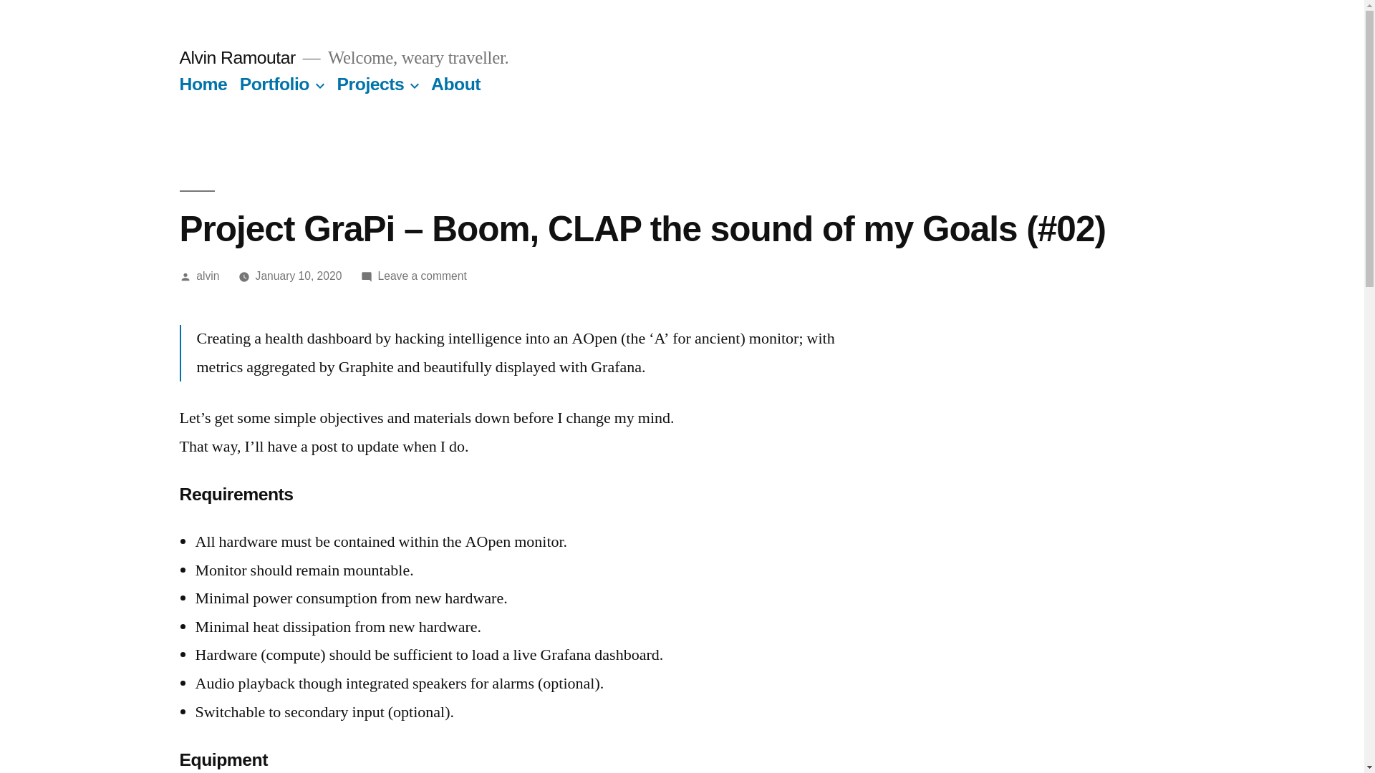 The width and height of the screenshot is (1375, 773). I want to click on alvin, so click(208, 276).